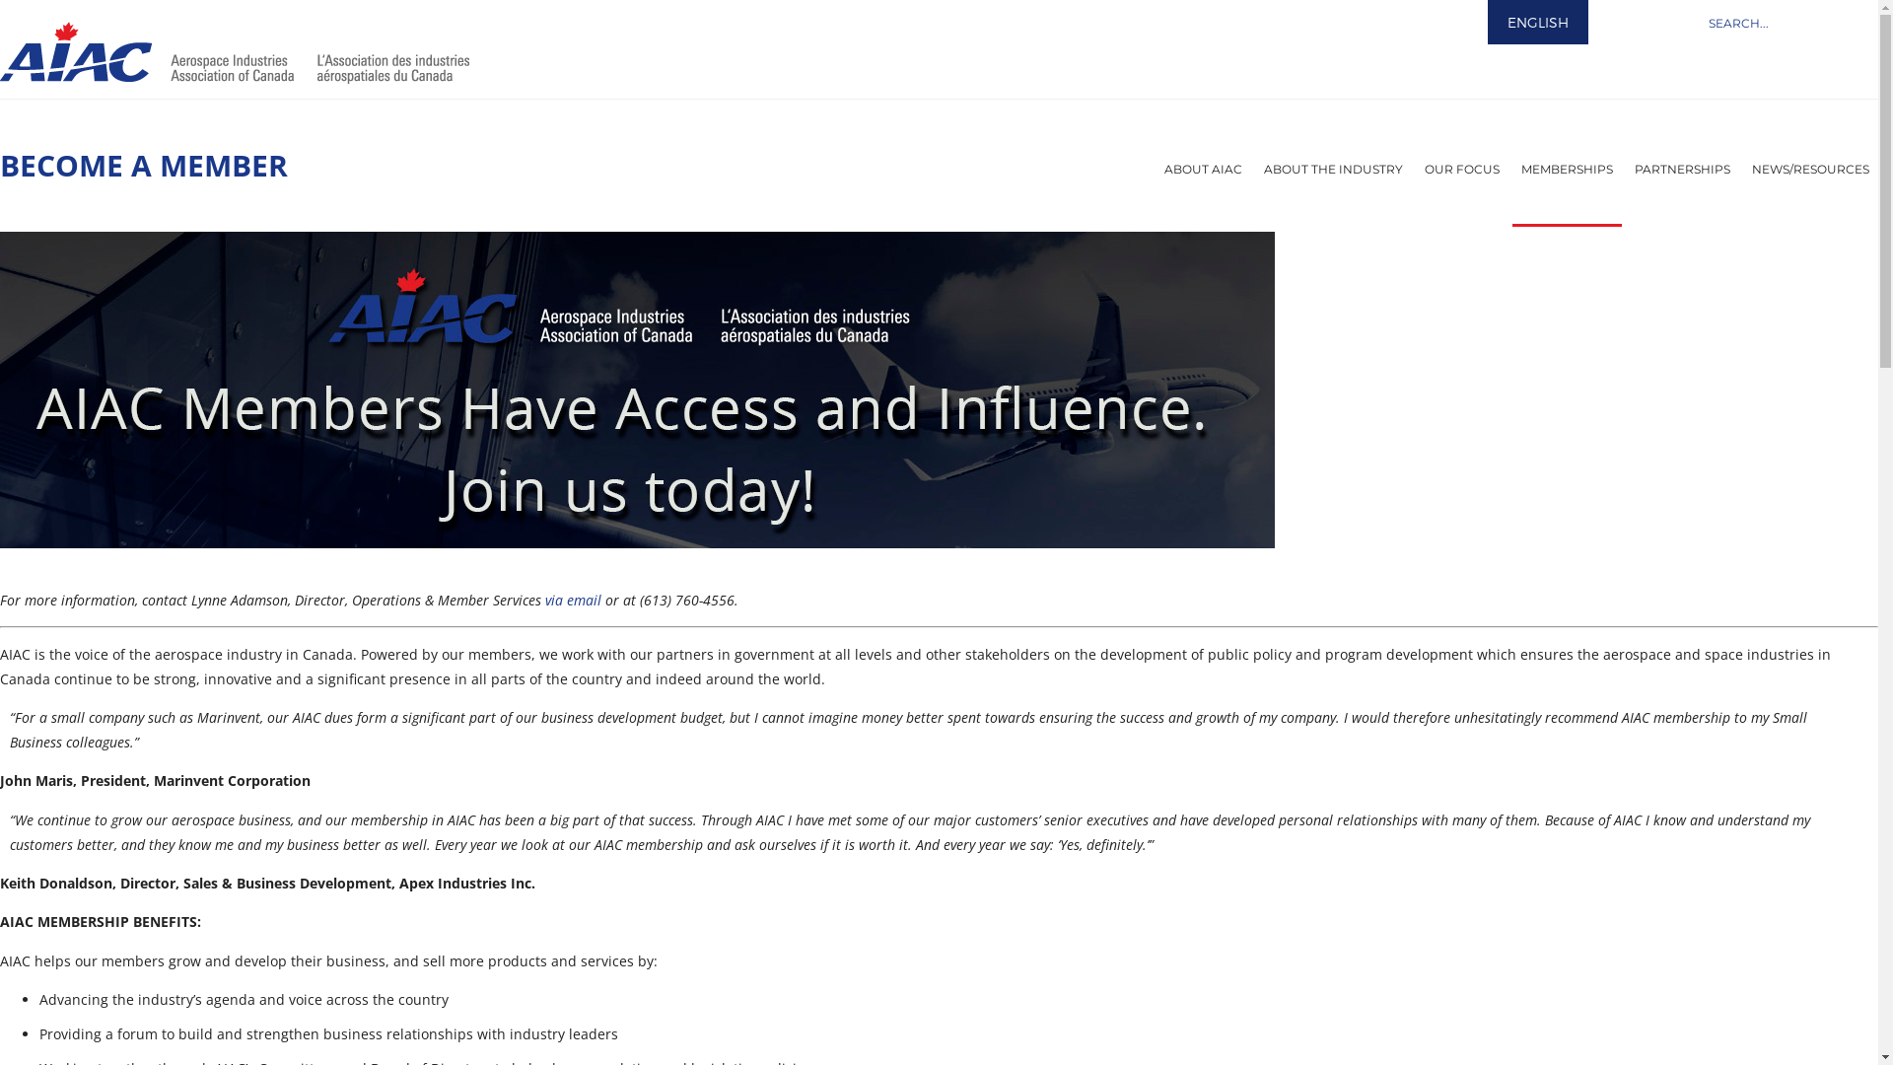 The height and width of the screenshot is (1065, 1893). I want to click on via email, so click(574, 600).